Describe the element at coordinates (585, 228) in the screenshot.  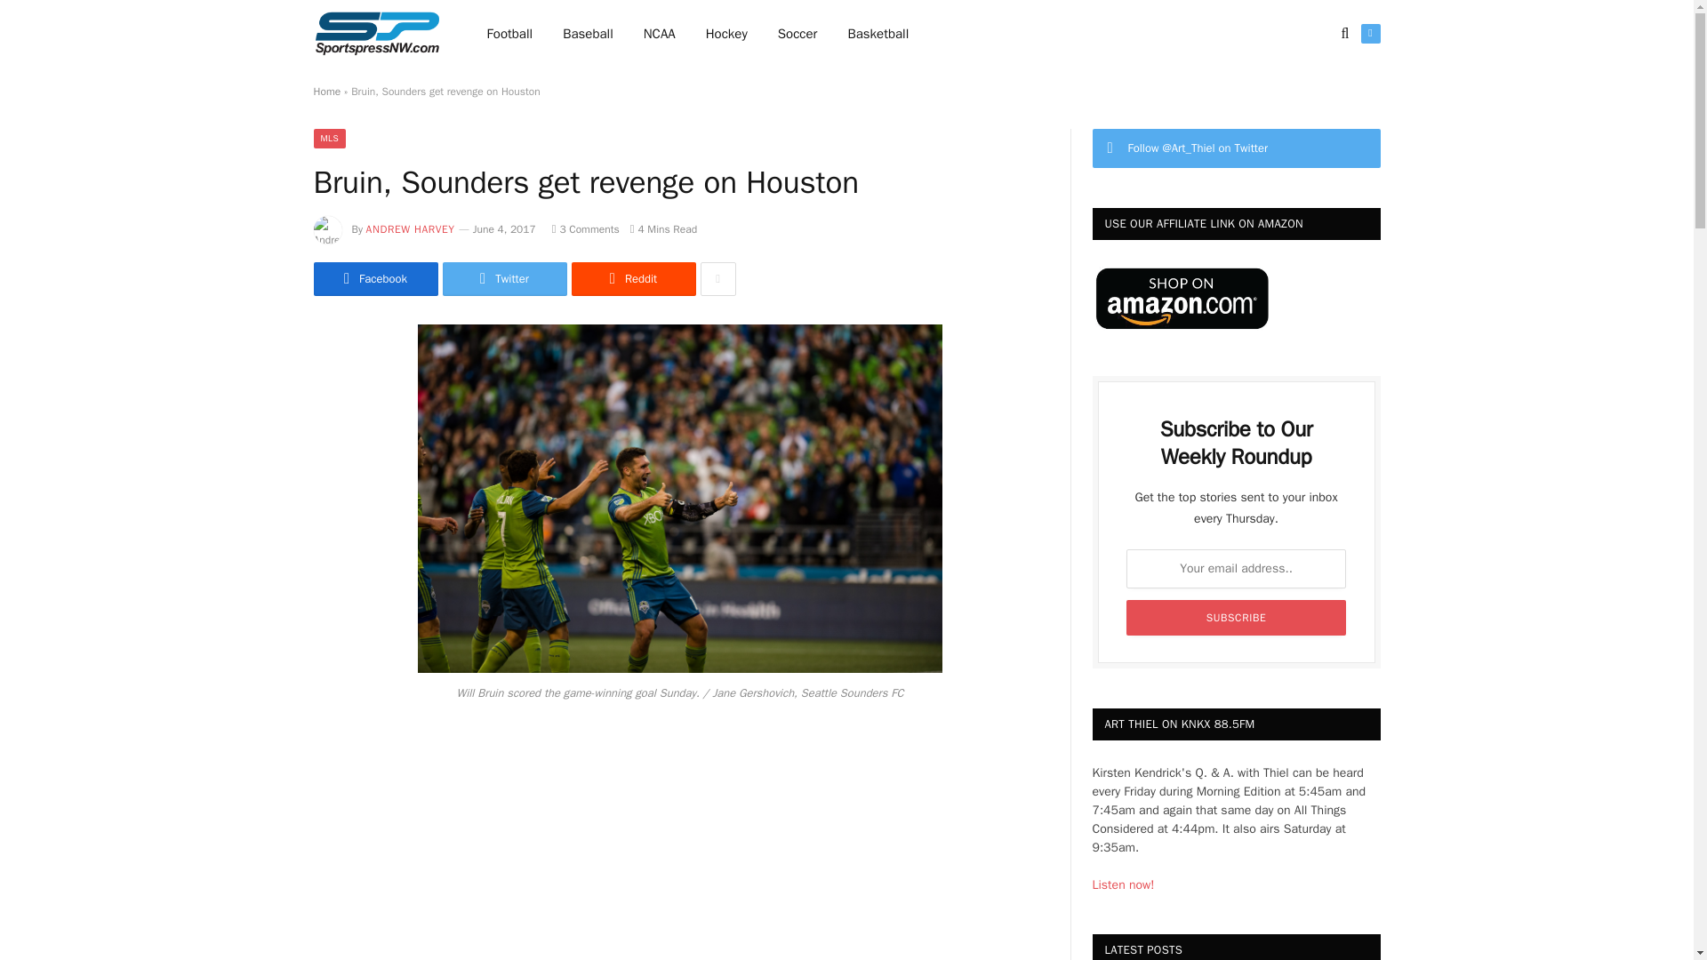
I see `3 Comments` at that location.